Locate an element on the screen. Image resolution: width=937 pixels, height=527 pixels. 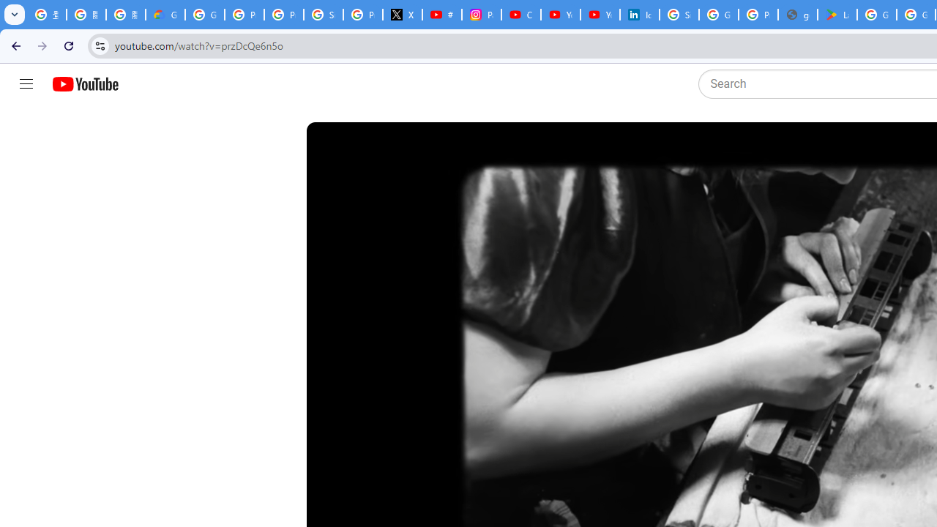
Google Cloud Privacy Notice is located at coordinates (165, 15).